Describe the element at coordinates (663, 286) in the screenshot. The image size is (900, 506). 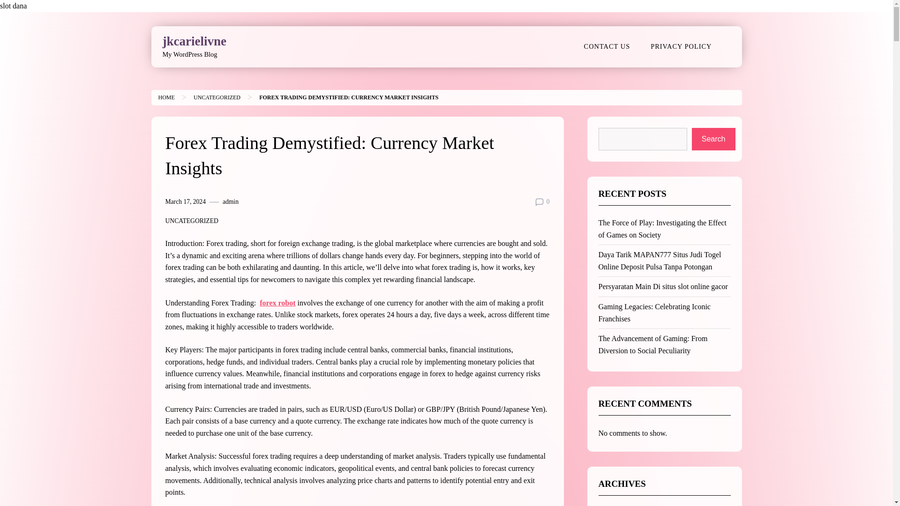
I see `Persyaratan Main Di situs slot online gacor` at that location.